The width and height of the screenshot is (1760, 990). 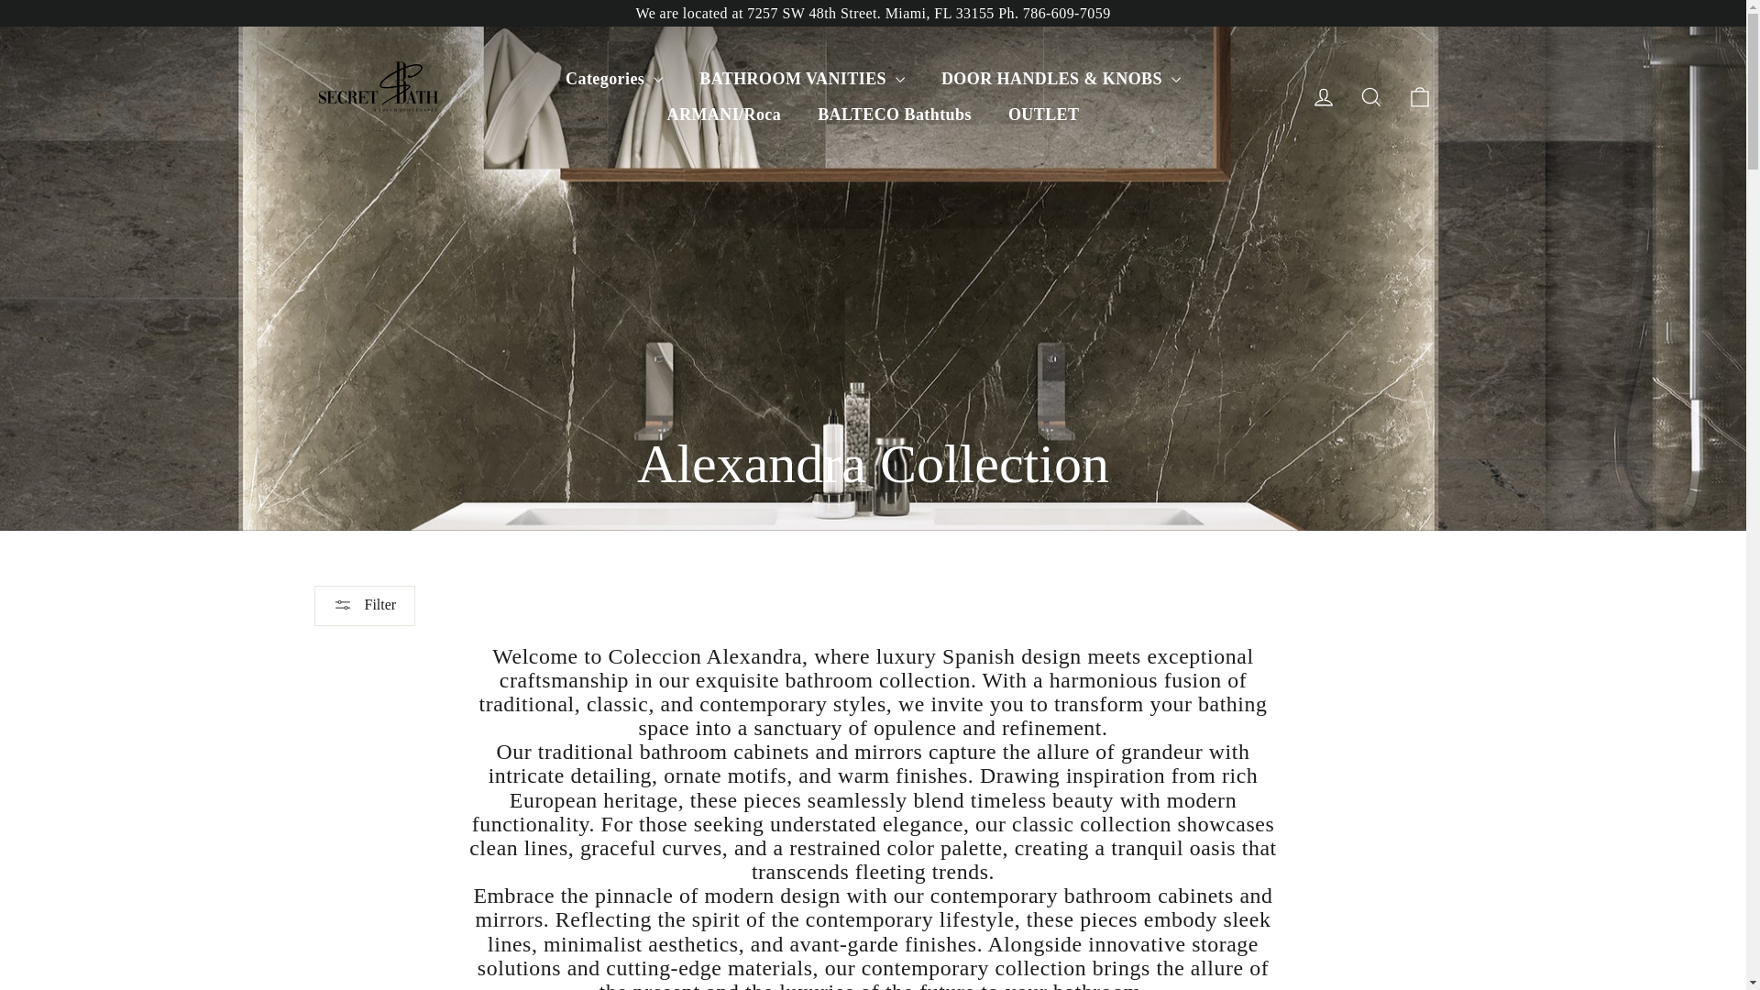 What do you see at coordinates (1324, 96) in the screenshot?
I see `account` at bounding box center [1324, 96].